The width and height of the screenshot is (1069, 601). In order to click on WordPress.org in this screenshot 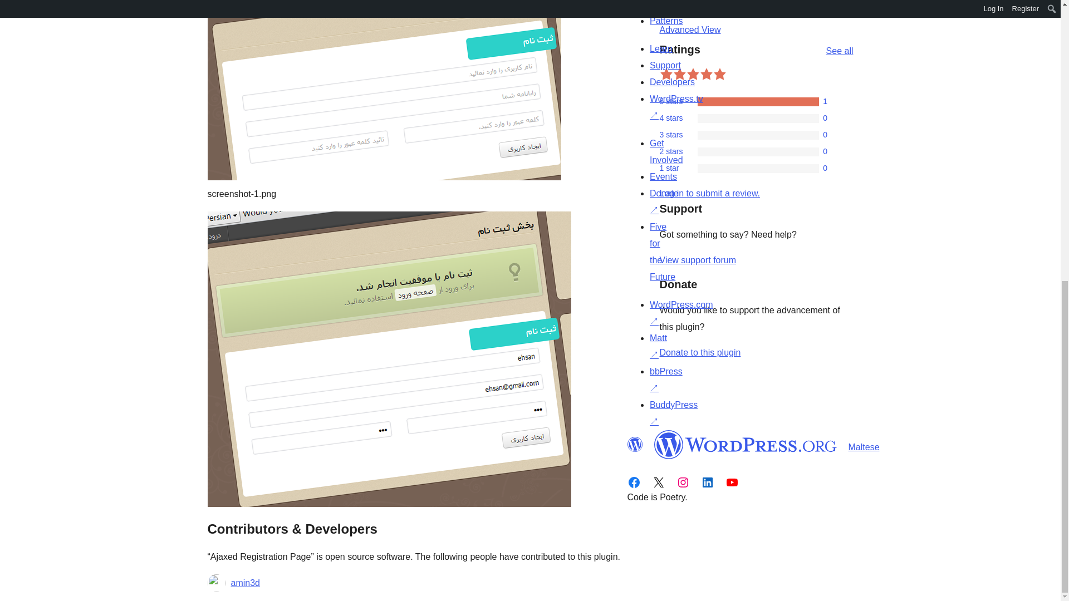, I will do `click(745, 445)`.